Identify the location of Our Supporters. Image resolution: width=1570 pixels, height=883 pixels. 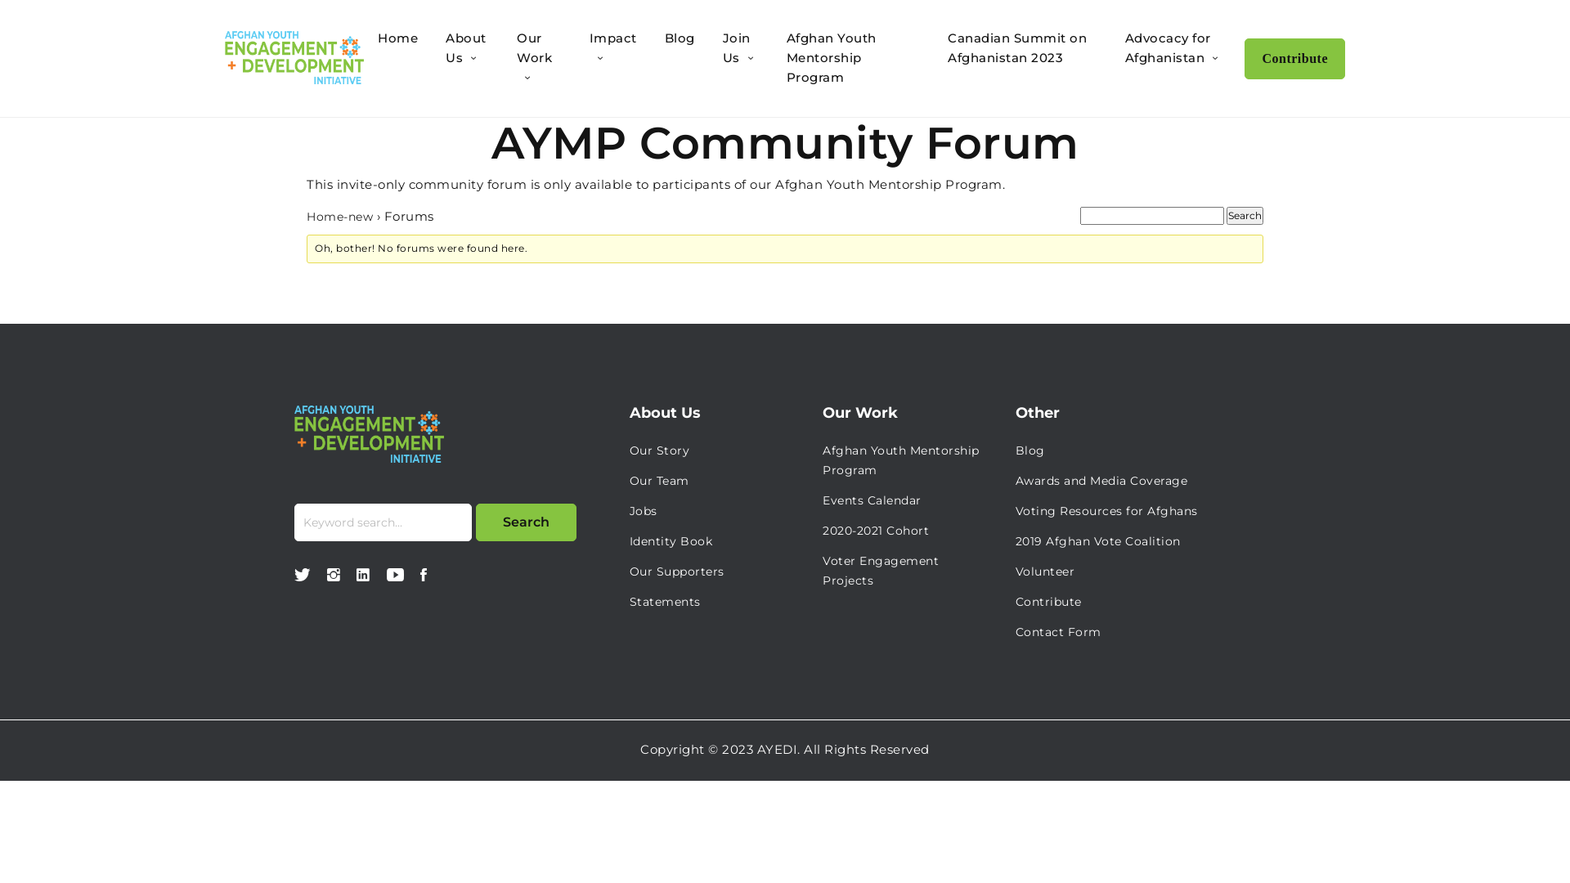
(677, 571).